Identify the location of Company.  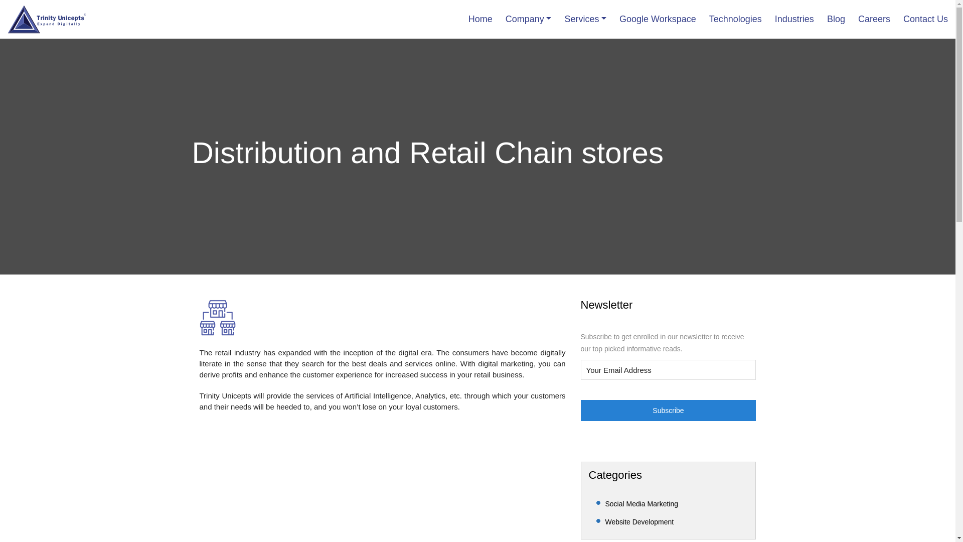
(529, 19).